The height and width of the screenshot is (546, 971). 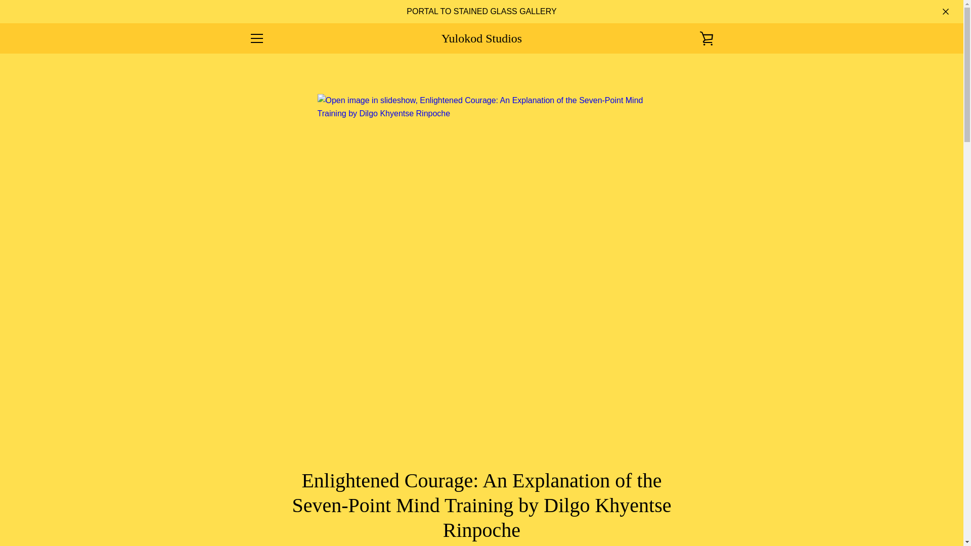 I want to click on Yulokod Studios on Pinterest, so click(x=283, y=511).